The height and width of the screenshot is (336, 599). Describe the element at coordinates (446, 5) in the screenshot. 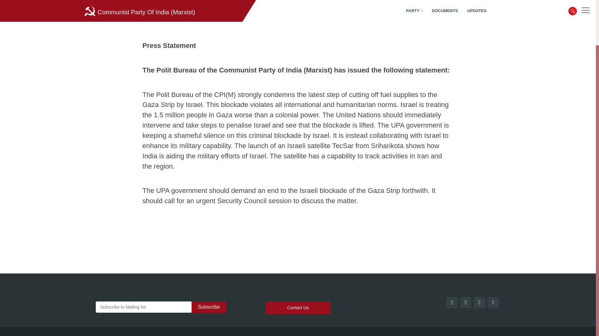

I see `Facebook` at that location.